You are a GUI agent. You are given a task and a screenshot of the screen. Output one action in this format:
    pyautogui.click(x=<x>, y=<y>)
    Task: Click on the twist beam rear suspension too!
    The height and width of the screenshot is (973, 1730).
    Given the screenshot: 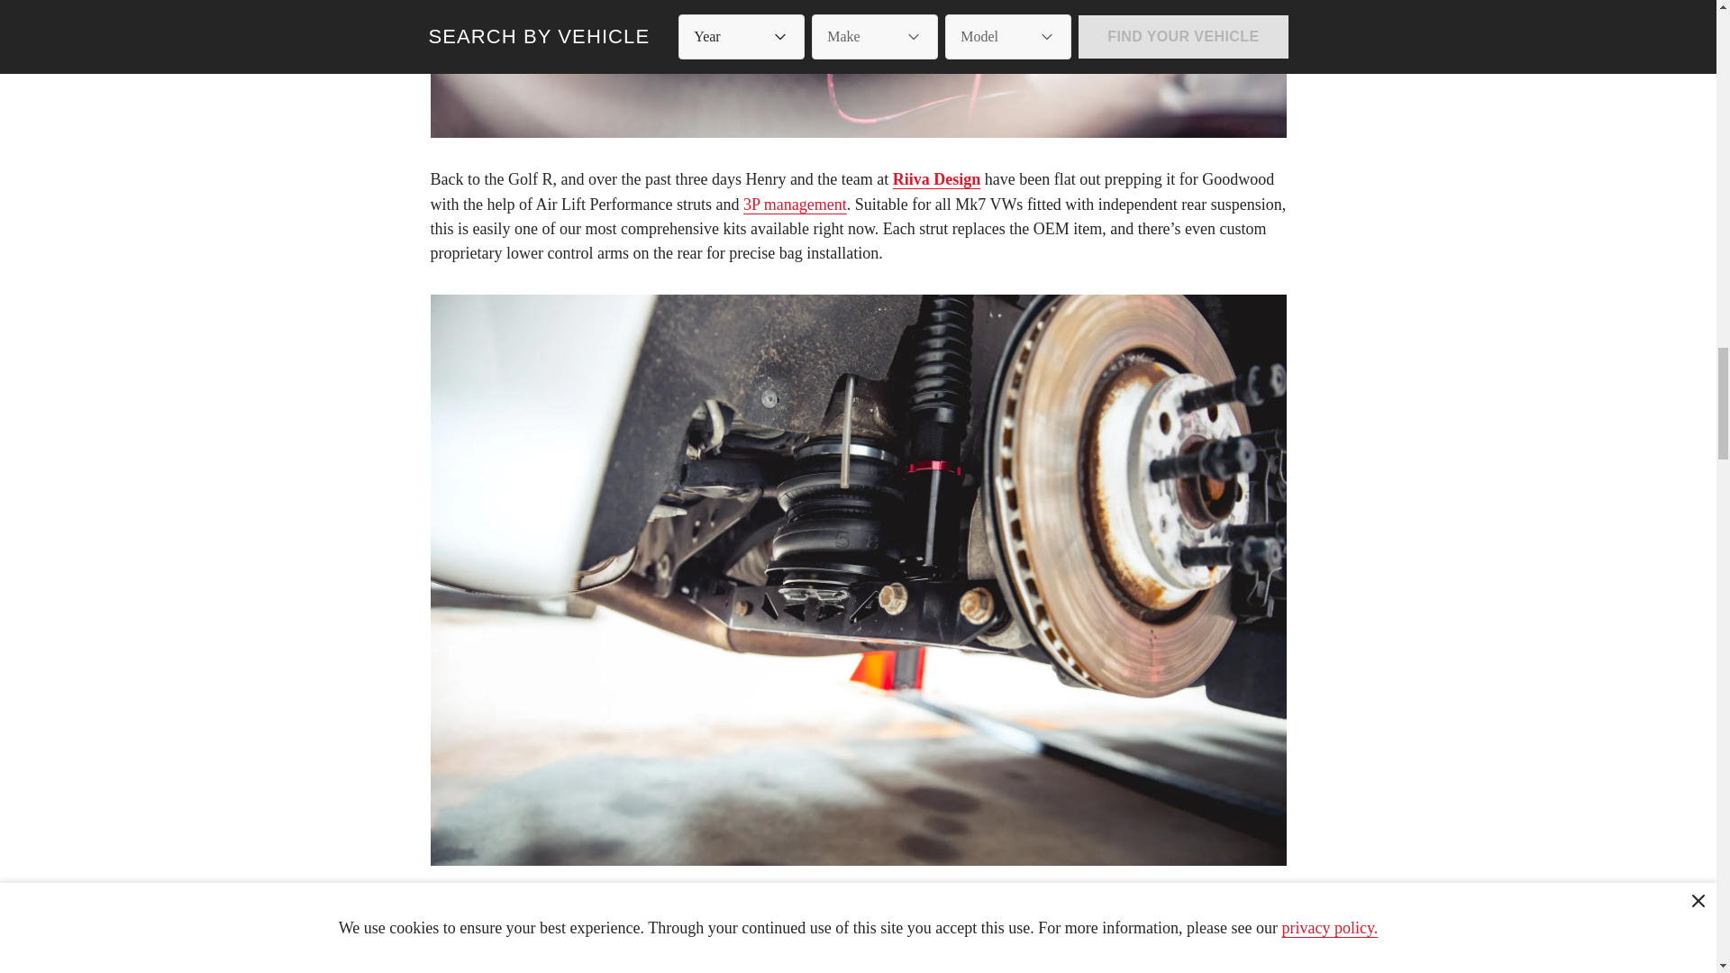 What is the action you would take?
    pyautogui.click(x=1148, y=932)
    